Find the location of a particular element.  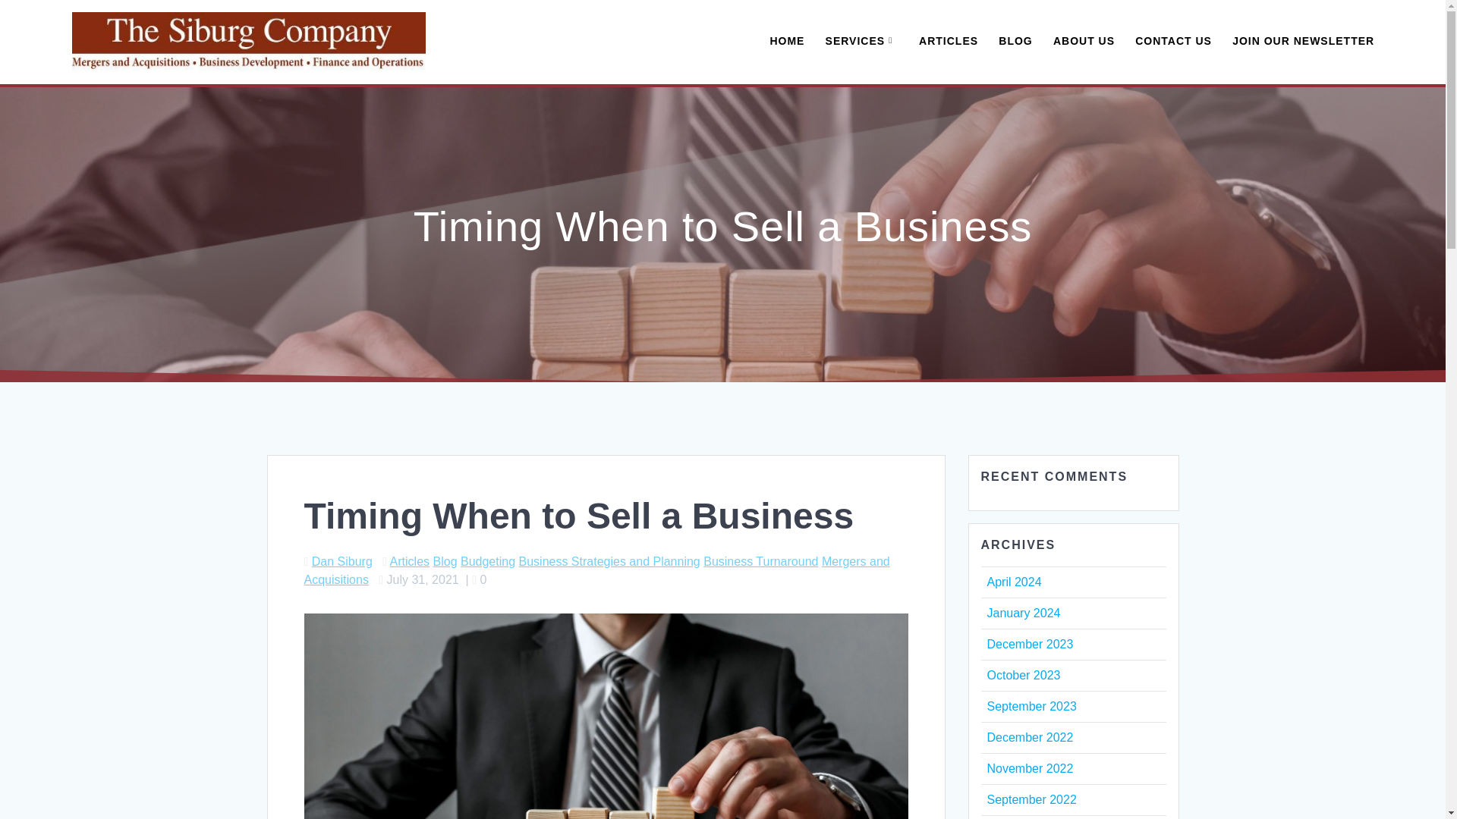

Dan Siburg is located at coordinates (341, 561).